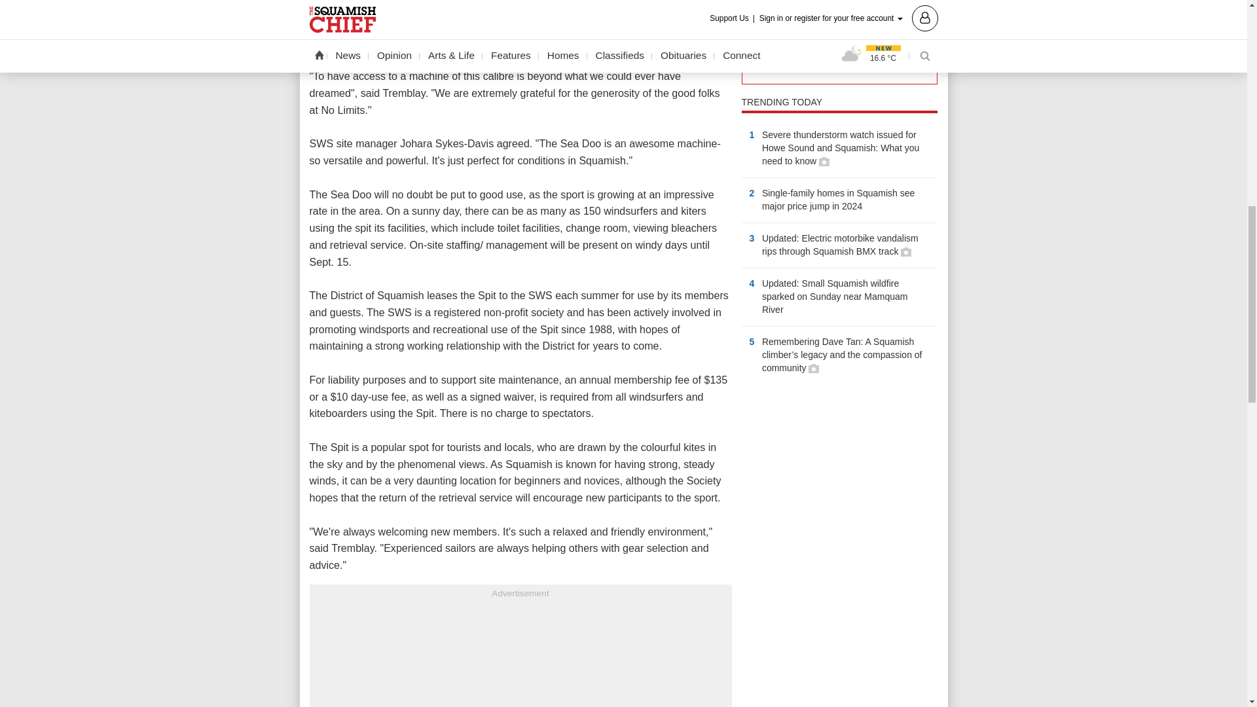  I want to click on 123400, so click(753, 27).